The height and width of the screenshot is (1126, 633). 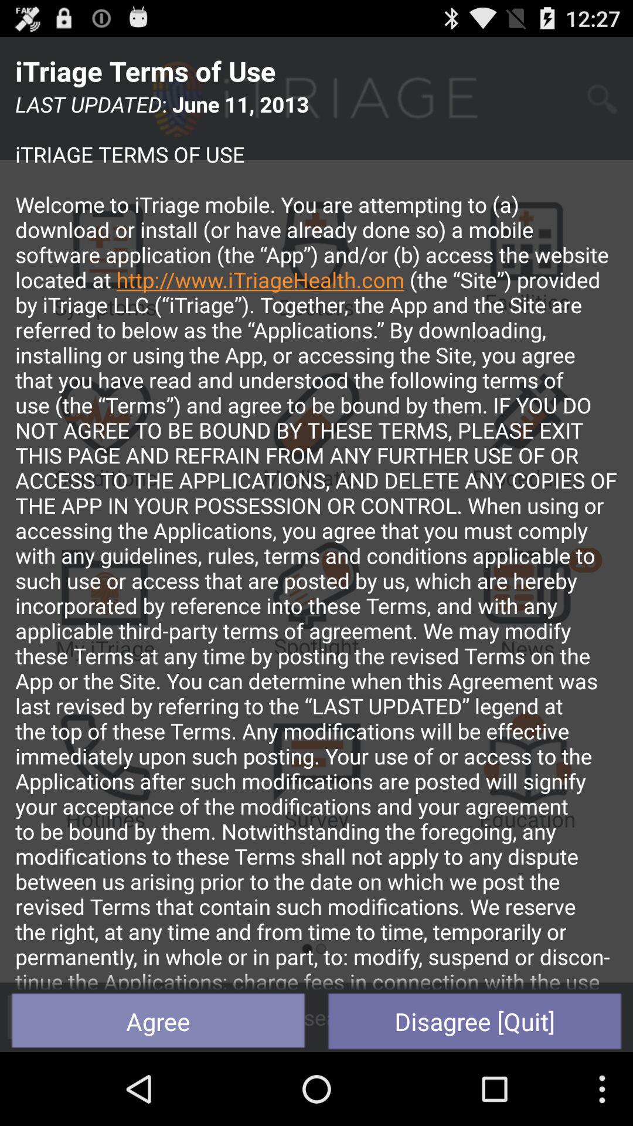 I want to click on tap item next to the disagree [quit], so click(x=158, y=1020).